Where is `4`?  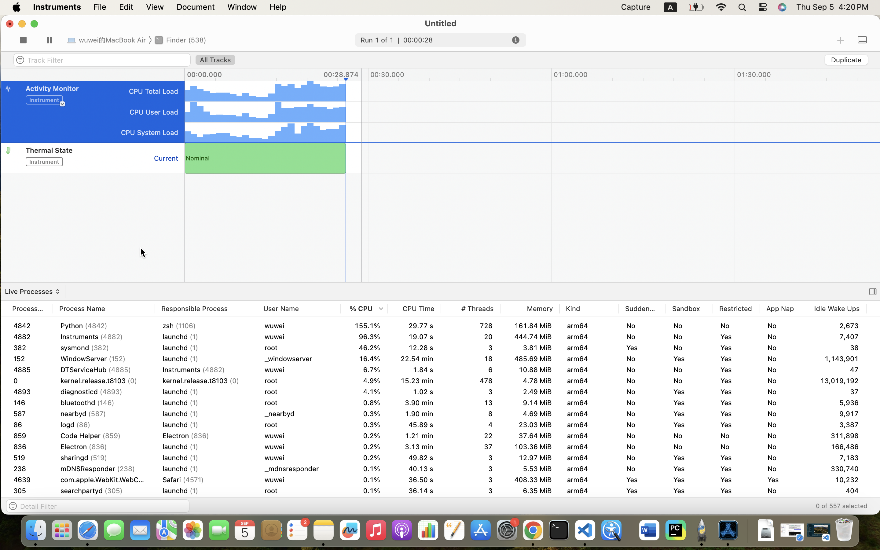
4 is located at coordinates (471, 381).